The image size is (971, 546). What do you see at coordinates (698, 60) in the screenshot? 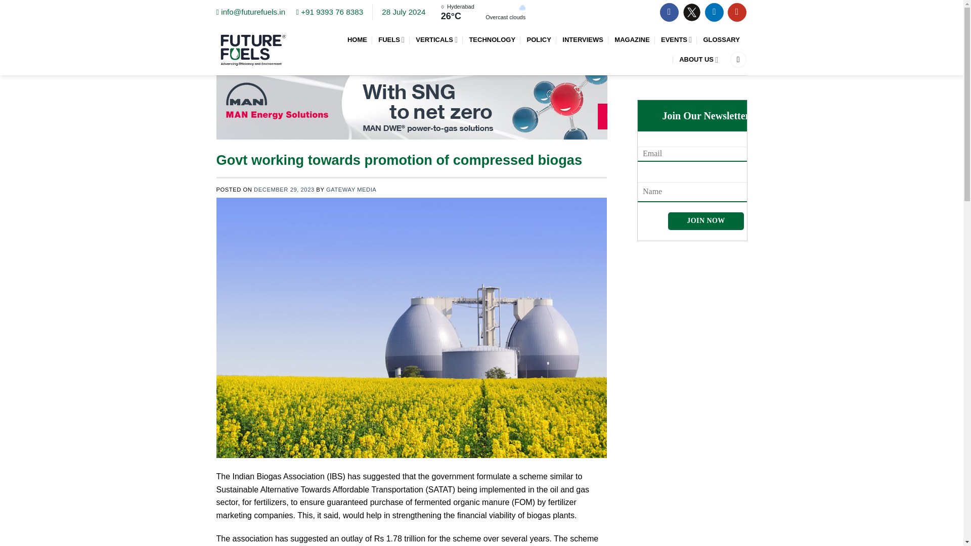
I see `ABOUT US` at bounding box center [698, 60].